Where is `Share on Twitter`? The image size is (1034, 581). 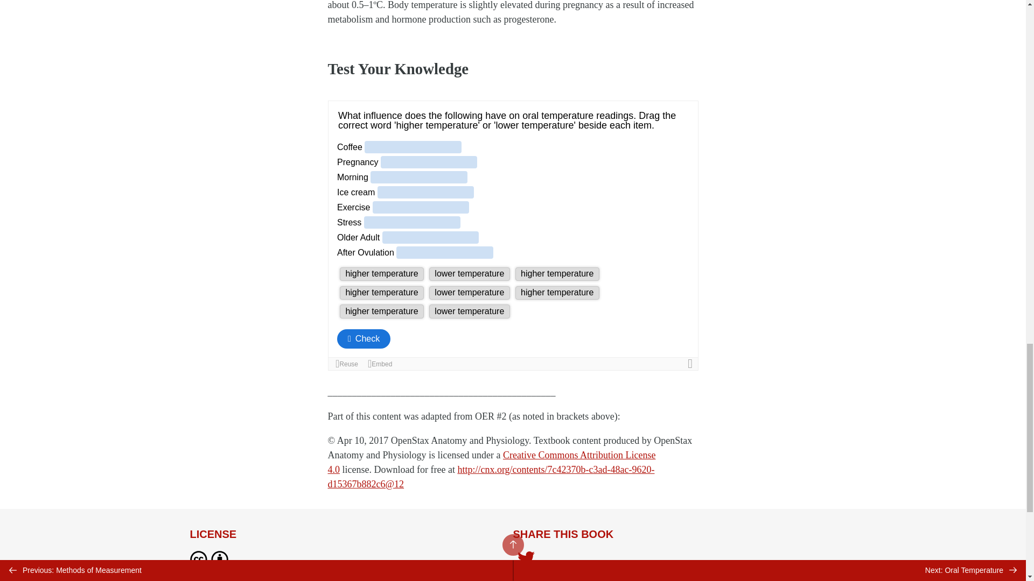 Share on Twitter is located at coordinates (526, 561).